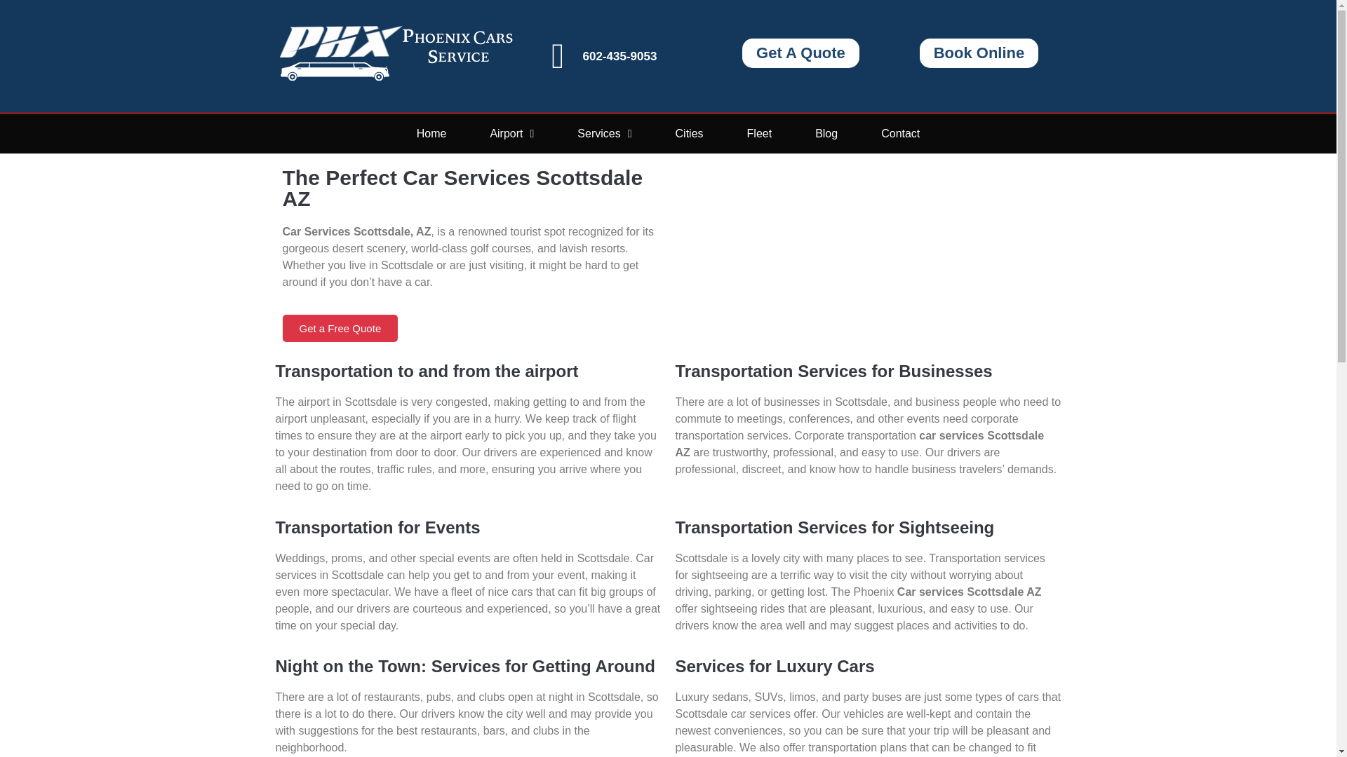 The image size is (1347, 757). What do you see at coordinates (619, 56) in the screenshot?
I see `602-435-9053` at bounding box center [619, 56].